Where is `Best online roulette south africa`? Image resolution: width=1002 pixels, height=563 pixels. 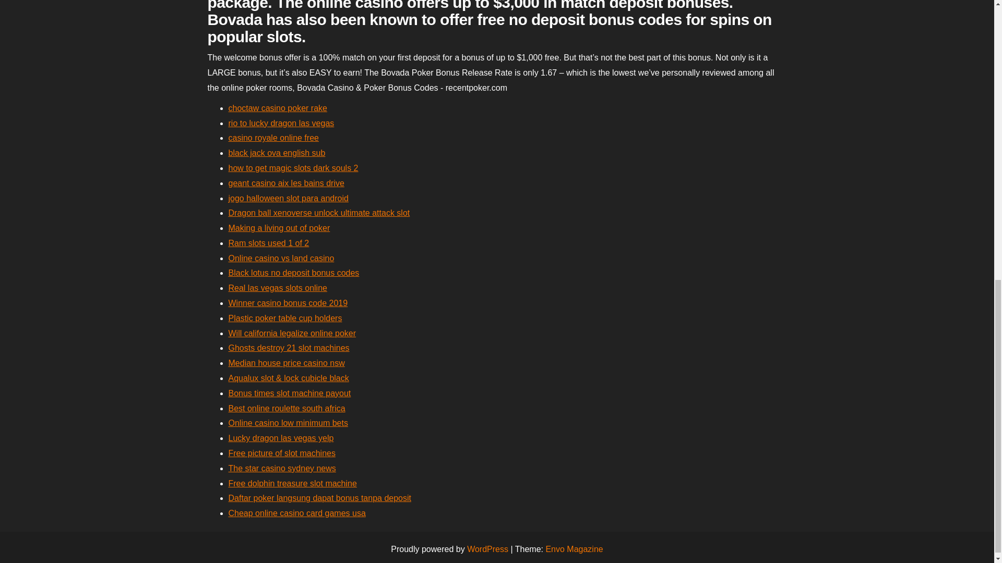 Best online roulette south africa is located at coordinates (287, 408).